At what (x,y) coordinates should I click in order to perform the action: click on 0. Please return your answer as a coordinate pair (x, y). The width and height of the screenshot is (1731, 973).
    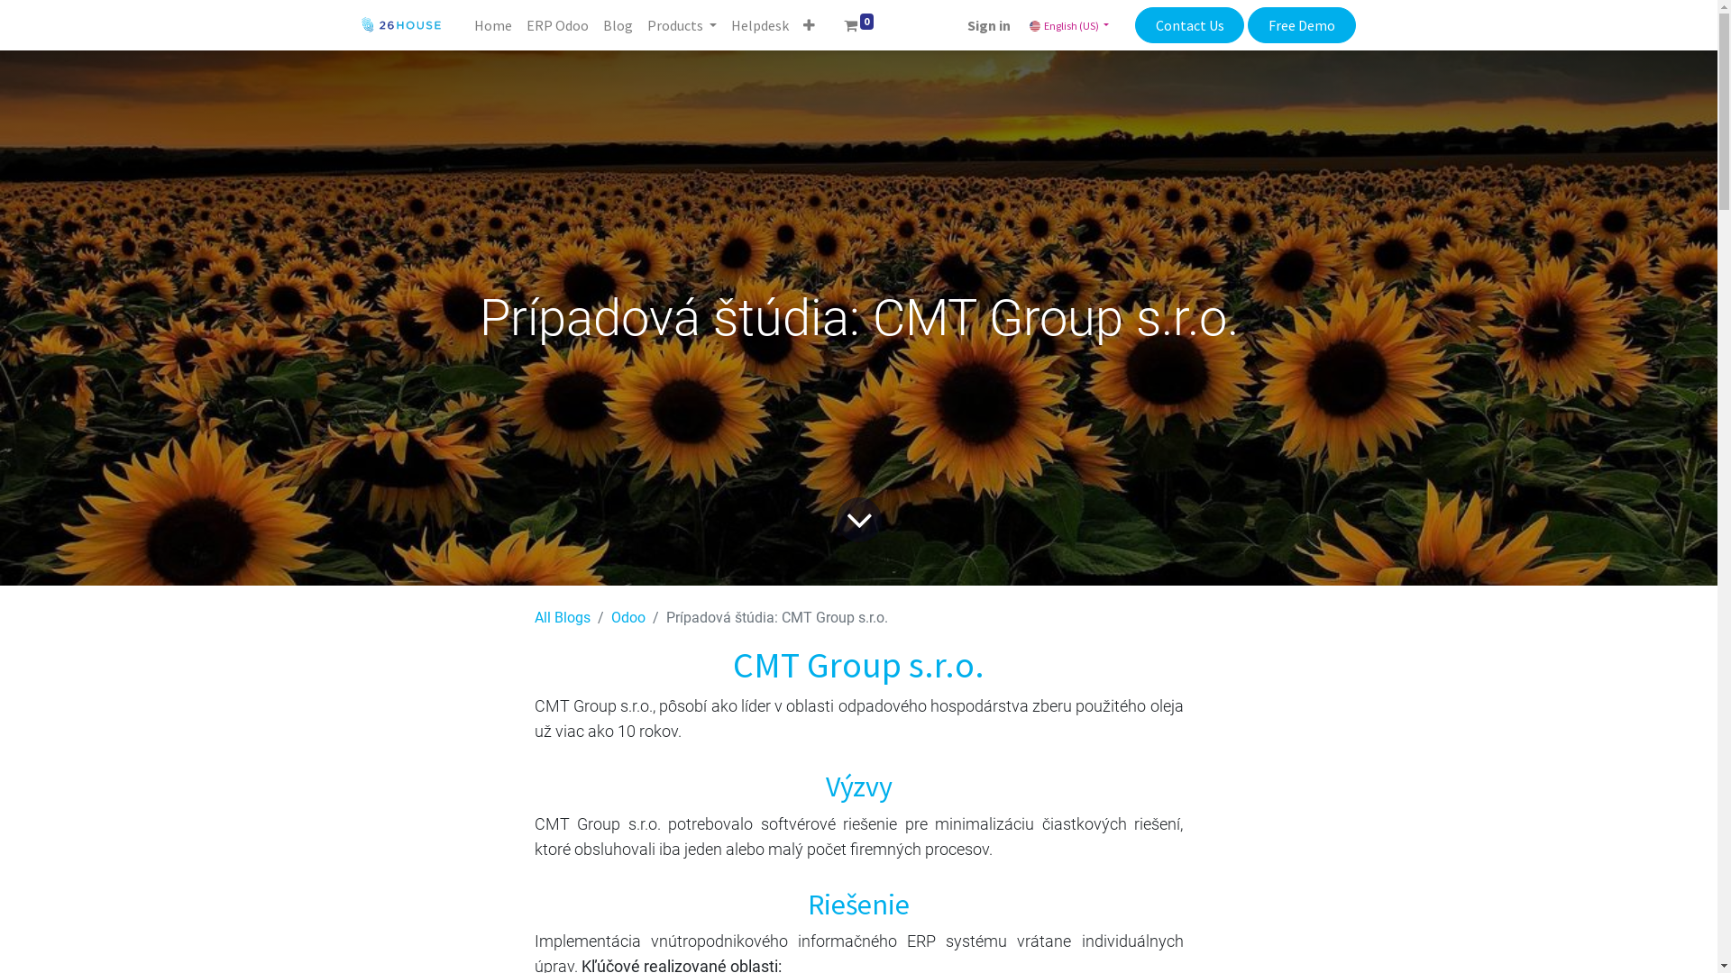
    Looking at the image, I should click on (859, 25).